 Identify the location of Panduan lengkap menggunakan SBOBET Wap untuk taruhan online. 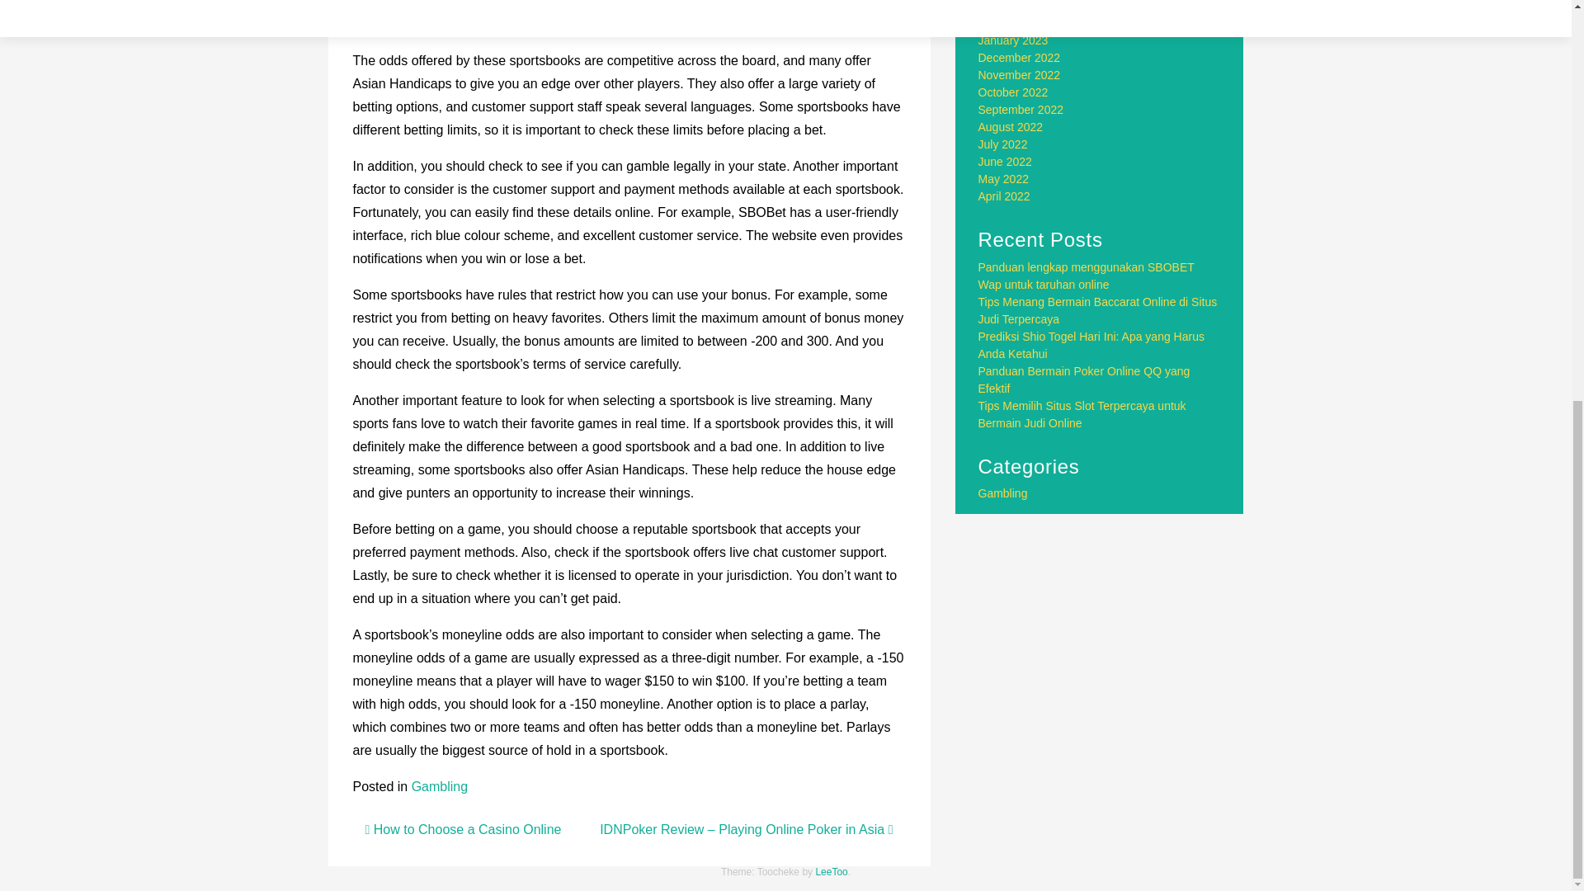
(1086, 276).